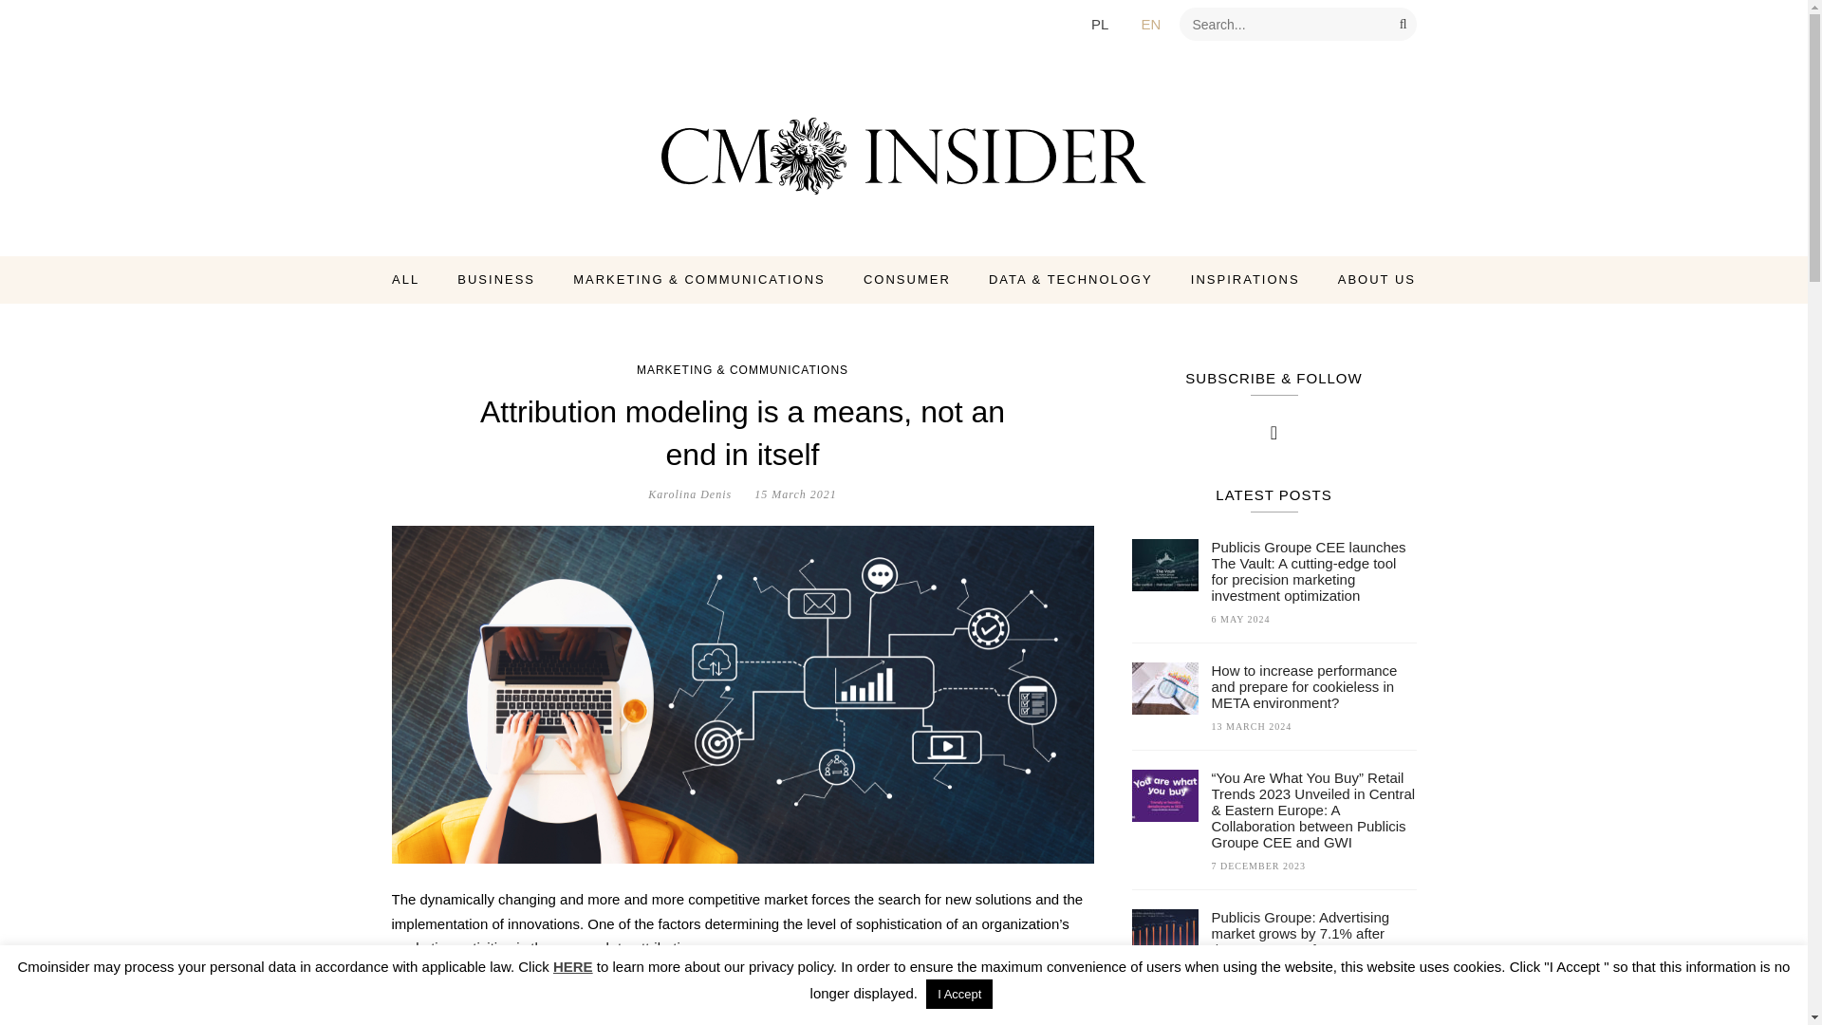  What do you see at coordinates (690, 494) in the screenshot?
I see `Karolina Denis` at bounding box center [690, 494].